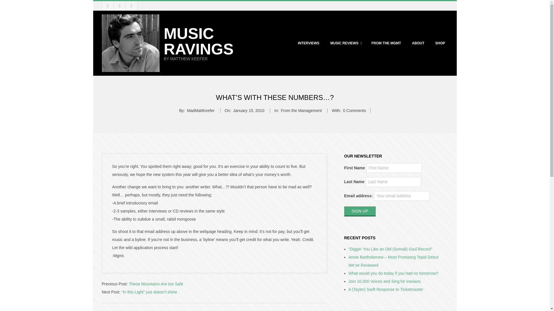 The image size is (554, 311). I want to click on From the Management, so click(301, 111).